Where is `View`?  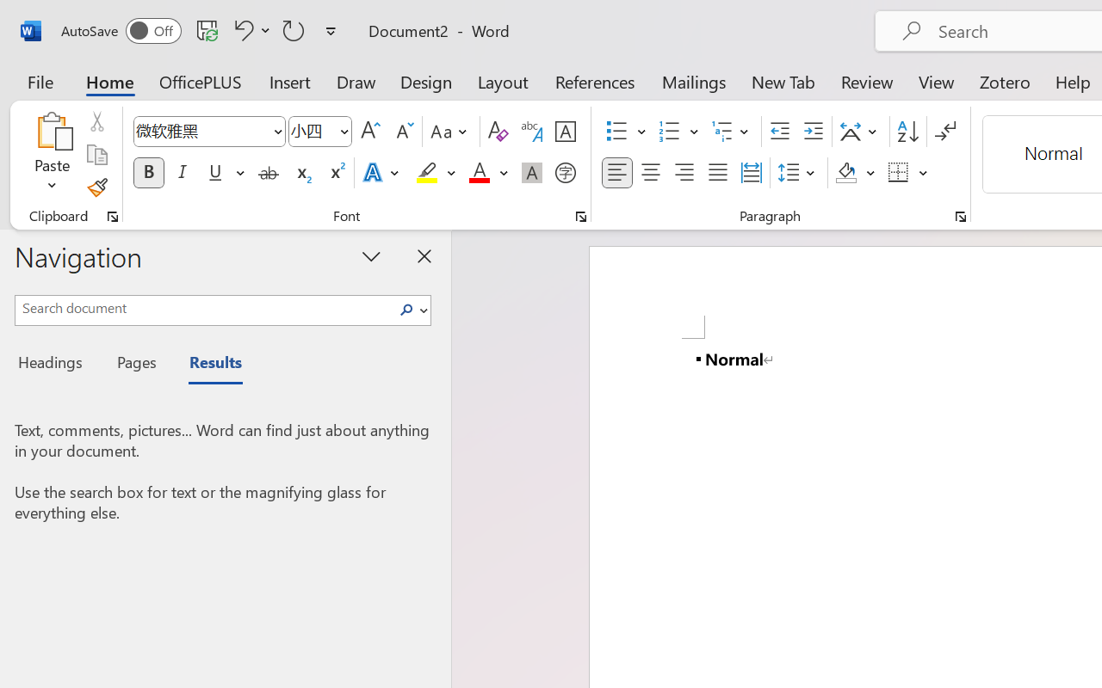 View is located at coordinates (937, 81).